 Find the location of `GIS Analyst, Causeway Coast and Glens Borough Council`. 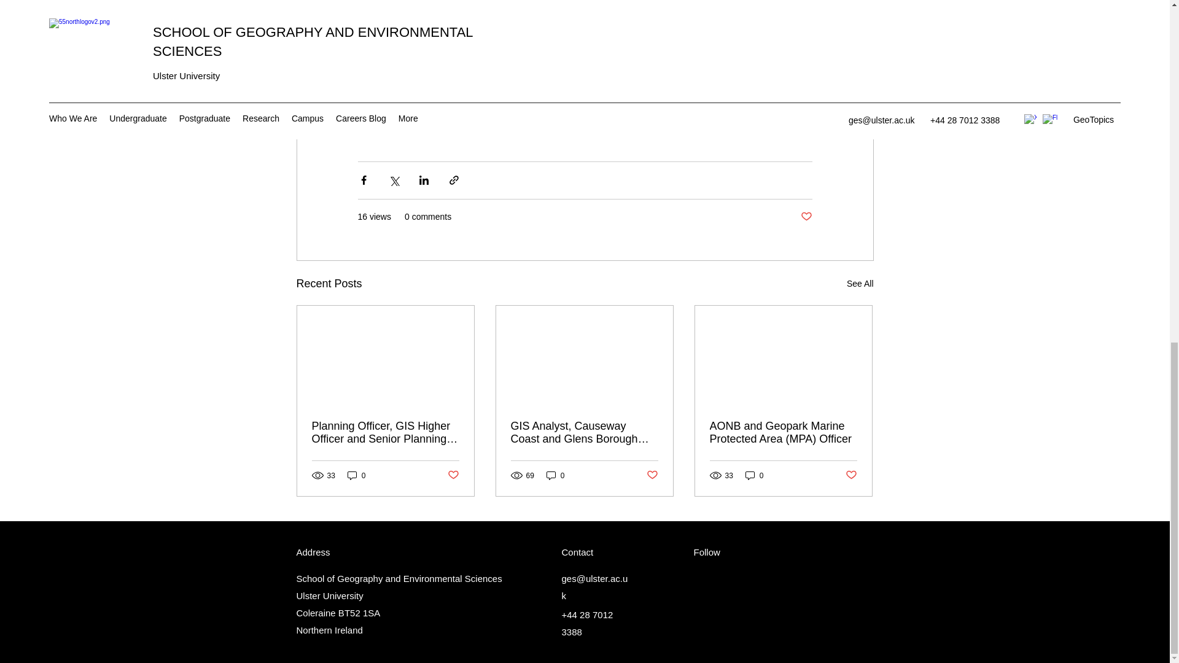

GIS Analyst, Causeway Coast and Glens Borough Council is located at coordinates (584, 432).